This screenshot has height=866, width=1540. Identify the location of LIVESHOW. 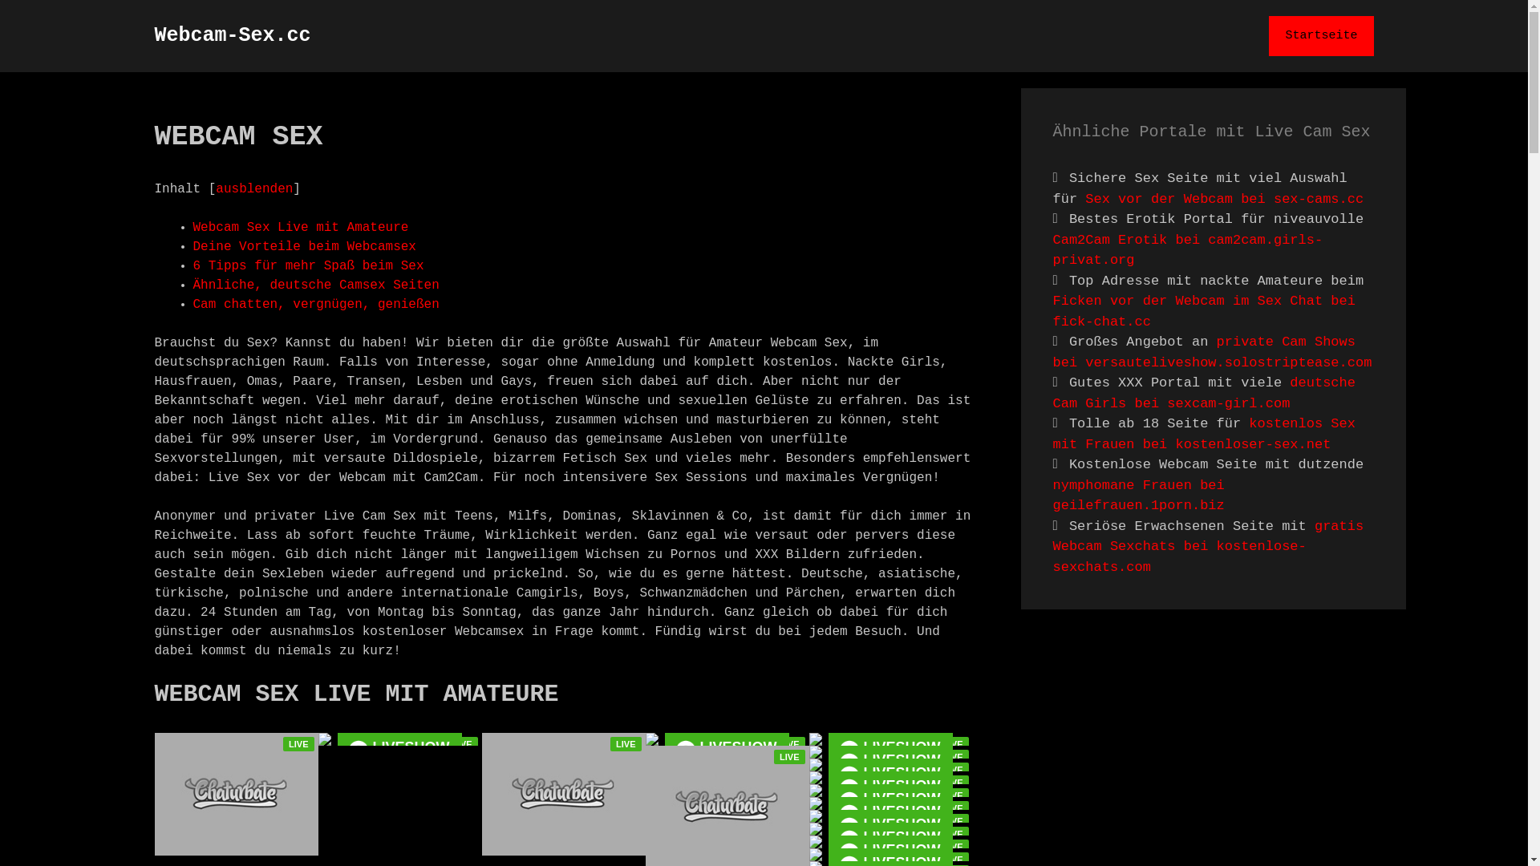
(890, 791).